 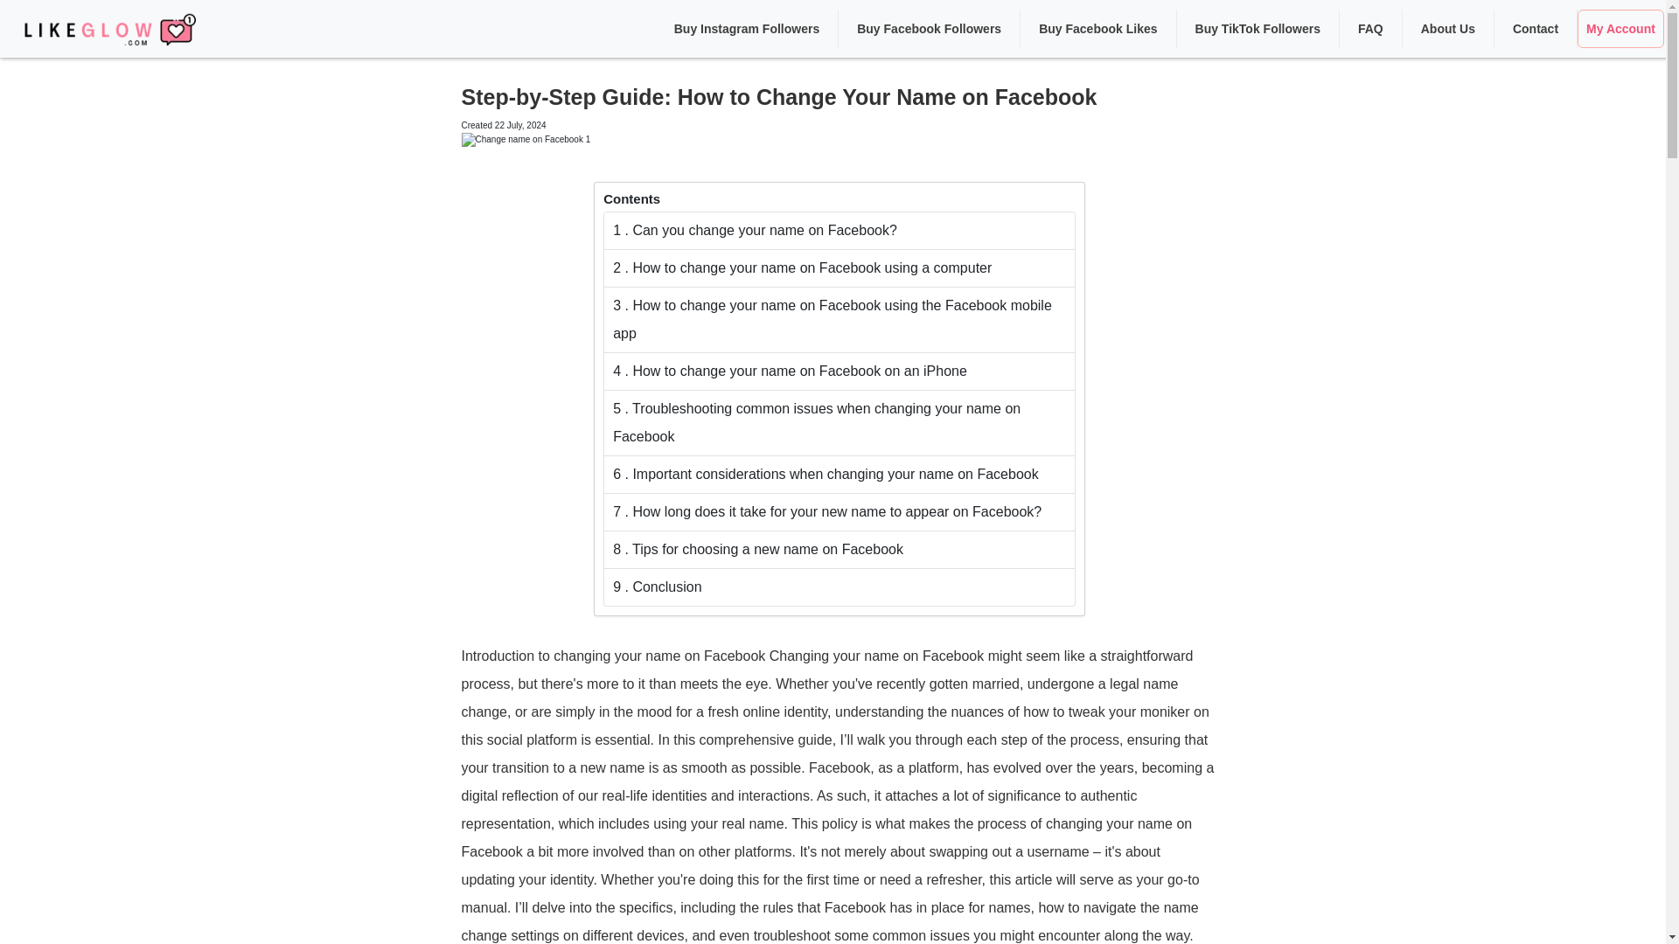 What do you see at coordinates (1448, 28) in the screenshot?
I see `About Us` at bounding box center [1448, 28].